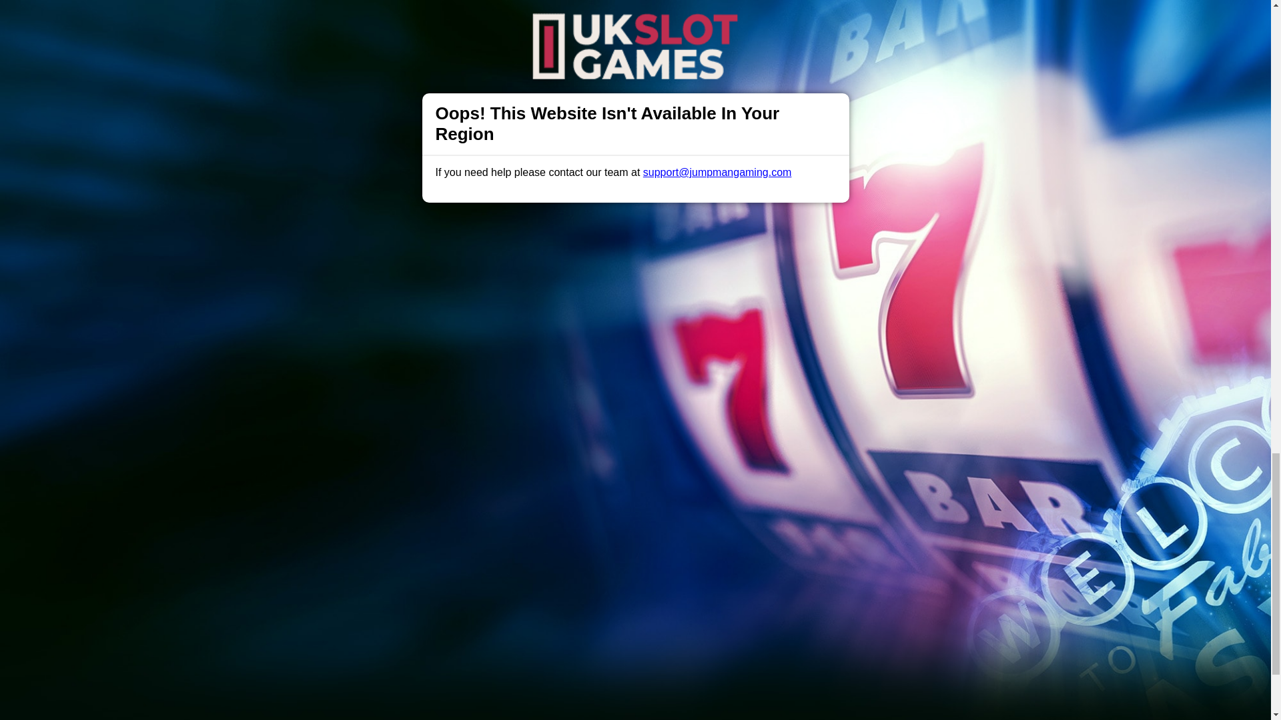 The width and height of the screenshot is (1281, 720). Describe the element at coordinates (650, 547) in the screenshot. I see `Blog` at that location.